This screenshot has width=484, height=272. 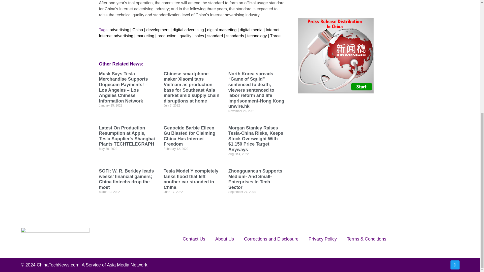 I want to click on marketing, so click(x=145, y=36).